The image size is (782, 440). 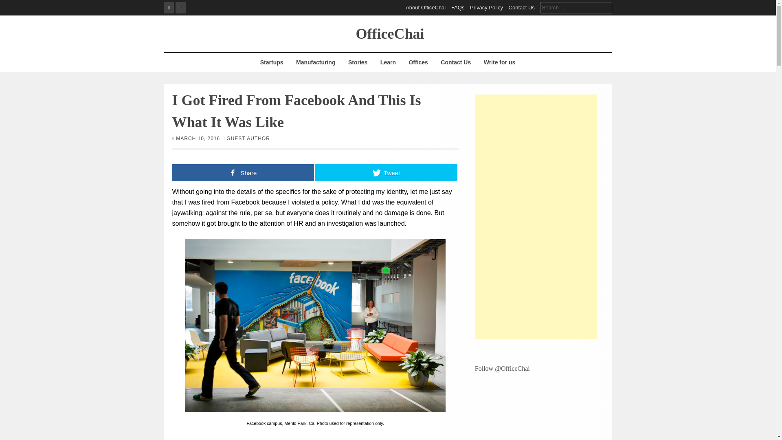 I want to click on Contact Us, so click(x=456, y=62).